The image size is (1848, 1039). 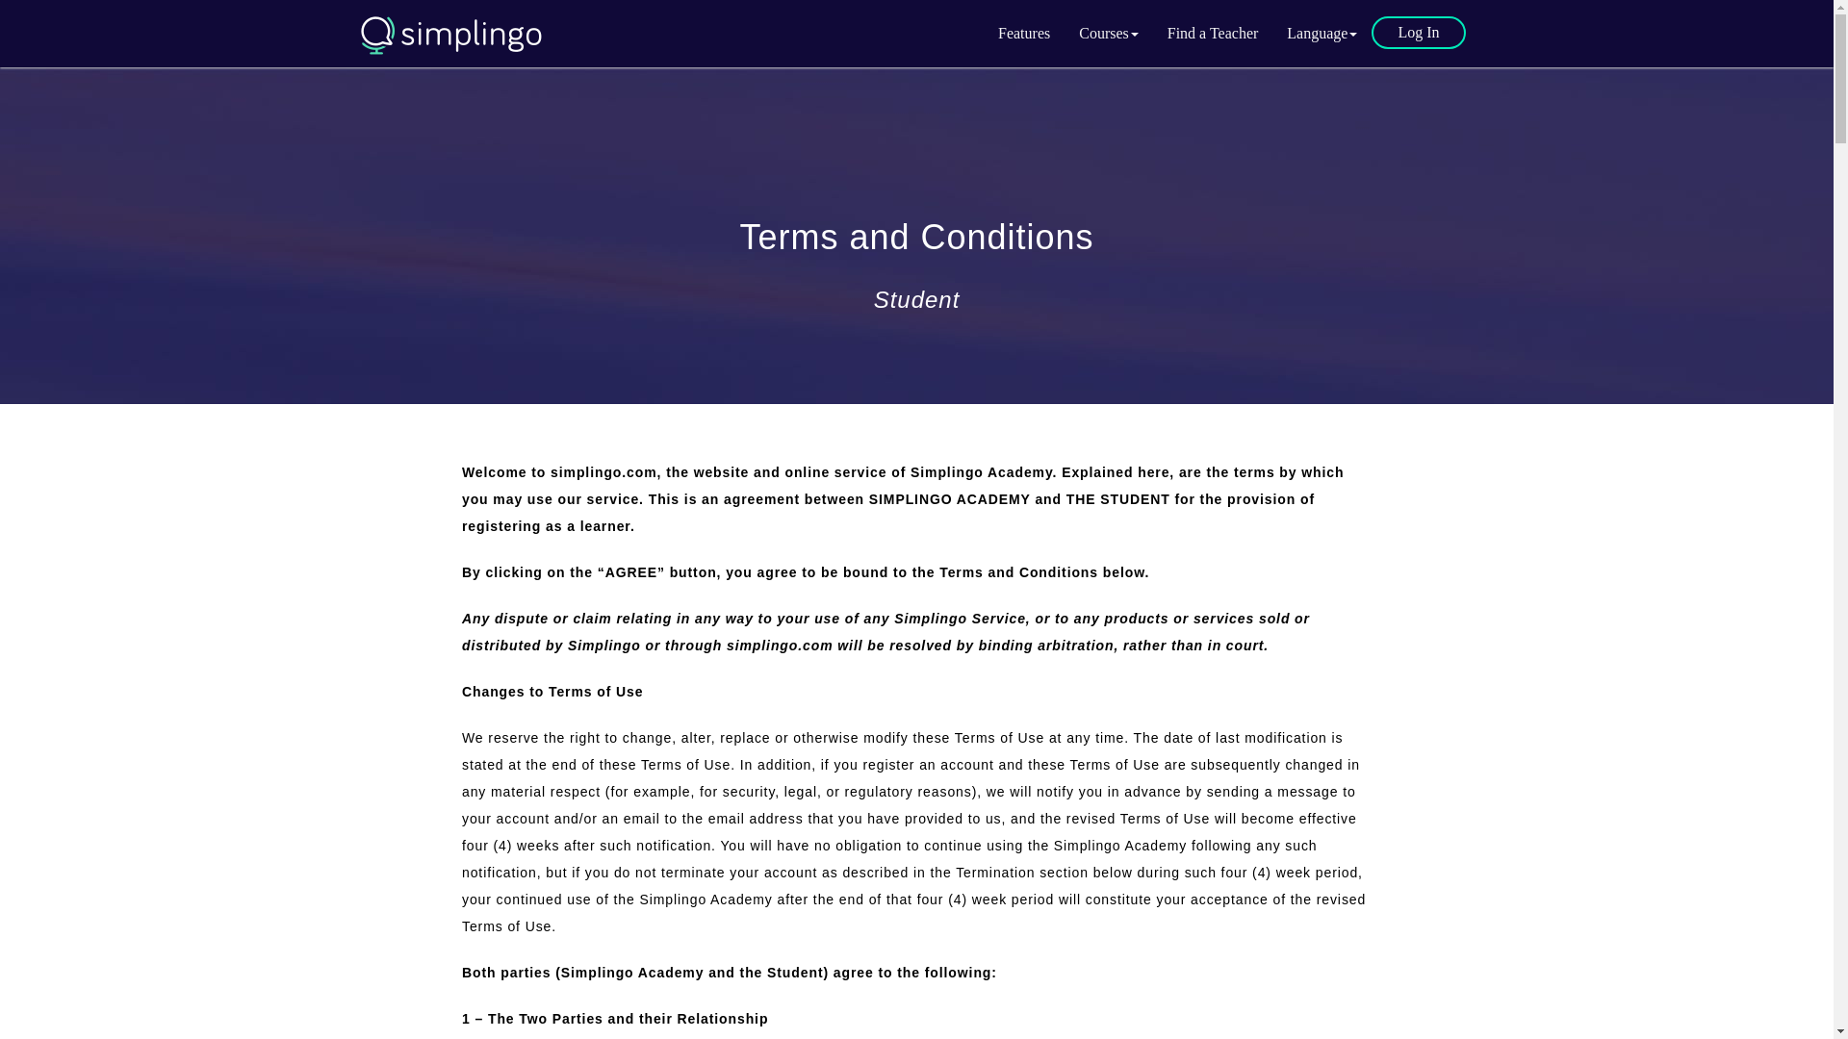 I want to click on Courses, so click(x=1109, y=33).